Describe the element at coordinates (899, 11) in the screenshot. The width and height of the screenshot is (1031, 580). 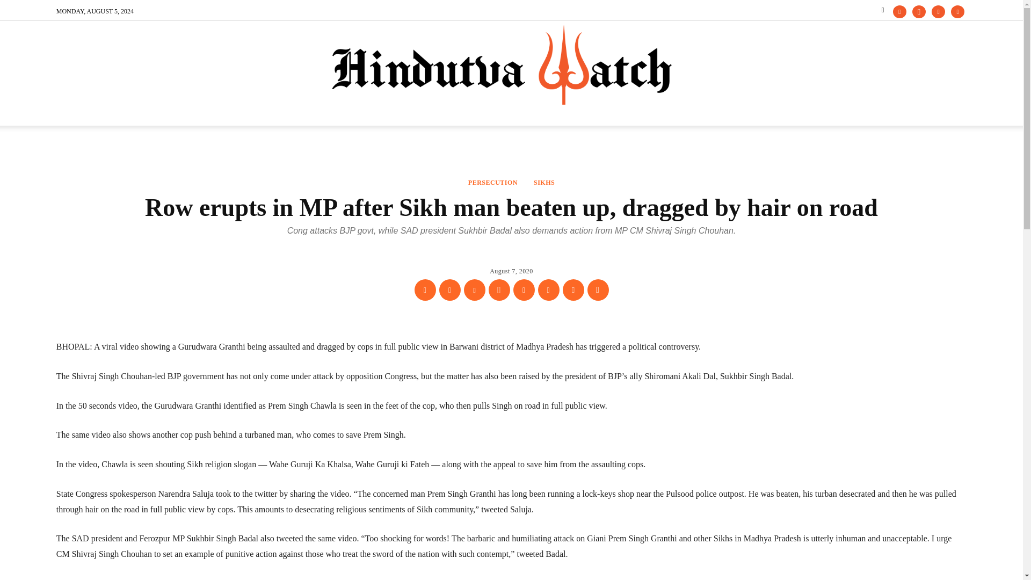
I see `Facebook` at that location.